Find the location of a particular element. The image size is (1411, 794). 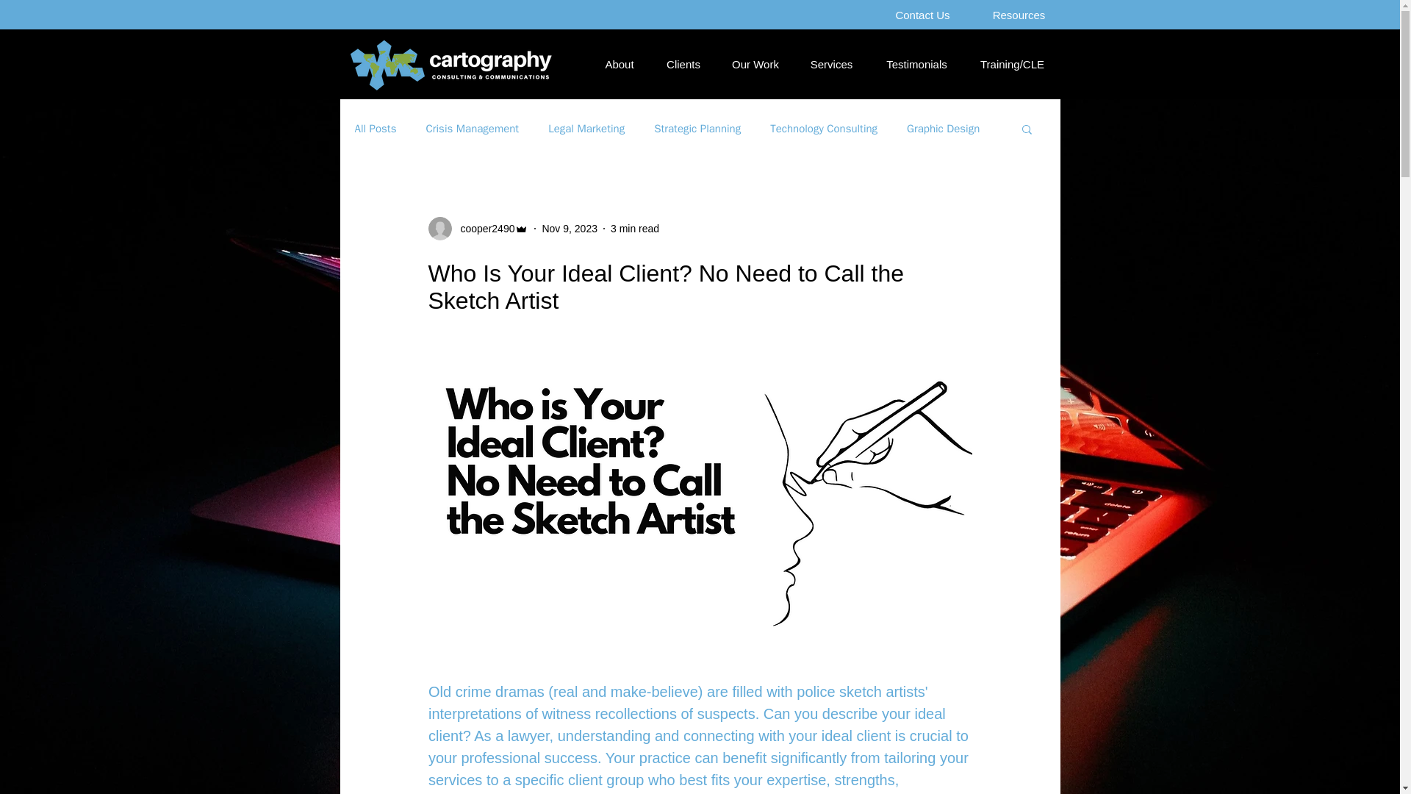

Services is located at coordinates (830, 65).